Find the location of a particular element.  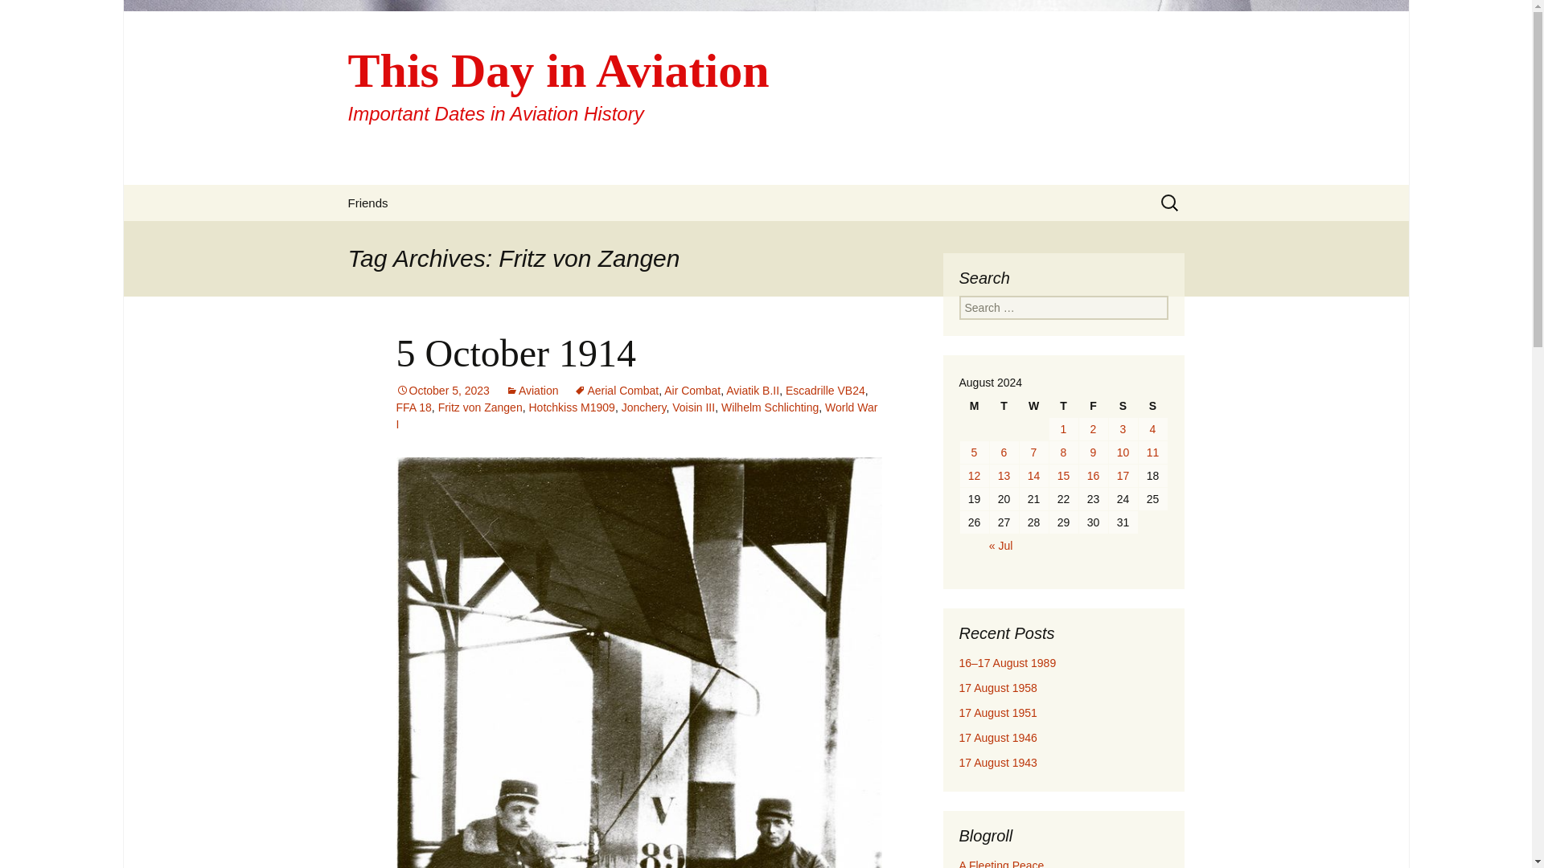

Escadrille VB24 is located at coordinates (825, 391).